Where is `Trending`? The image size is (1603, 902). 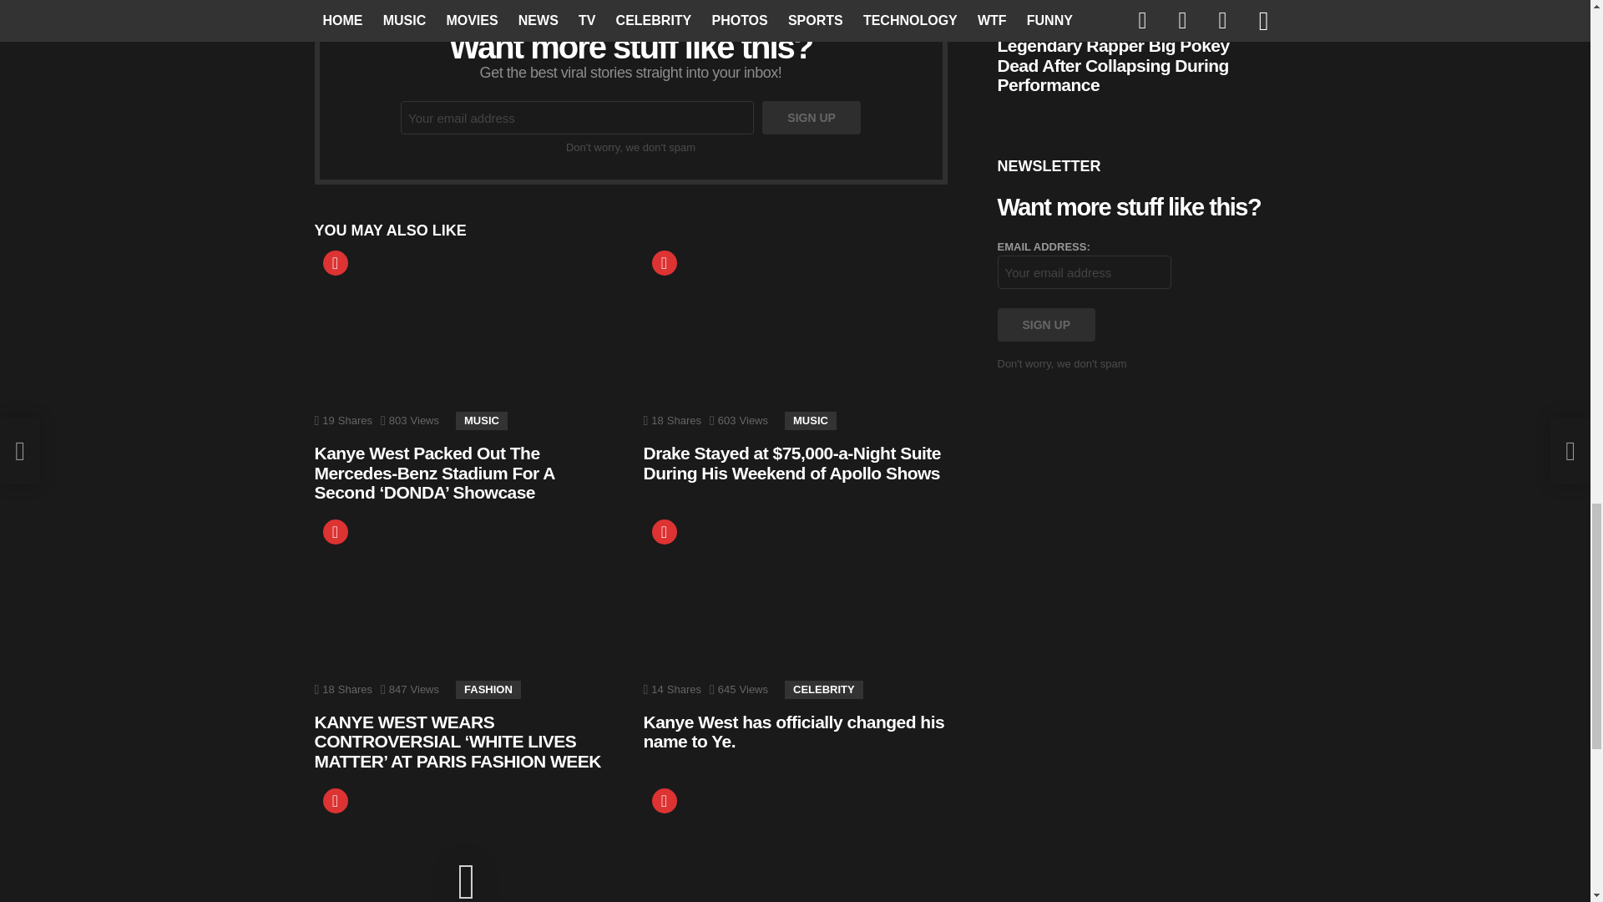 Trending is located at coordinates (334, 532).